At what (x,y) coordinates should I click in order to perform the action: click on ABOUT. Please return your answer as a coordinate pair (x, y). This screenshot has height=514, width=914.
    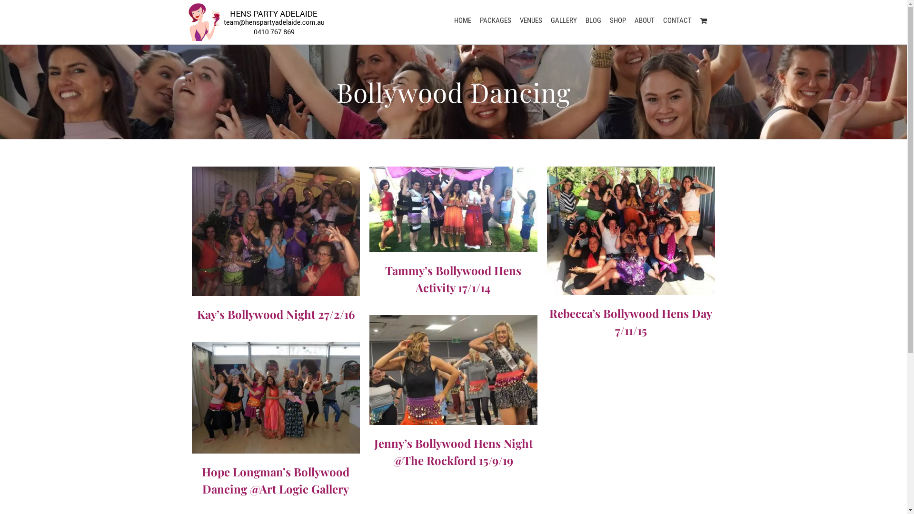
    Looking at the image, I should click on (644, 20).